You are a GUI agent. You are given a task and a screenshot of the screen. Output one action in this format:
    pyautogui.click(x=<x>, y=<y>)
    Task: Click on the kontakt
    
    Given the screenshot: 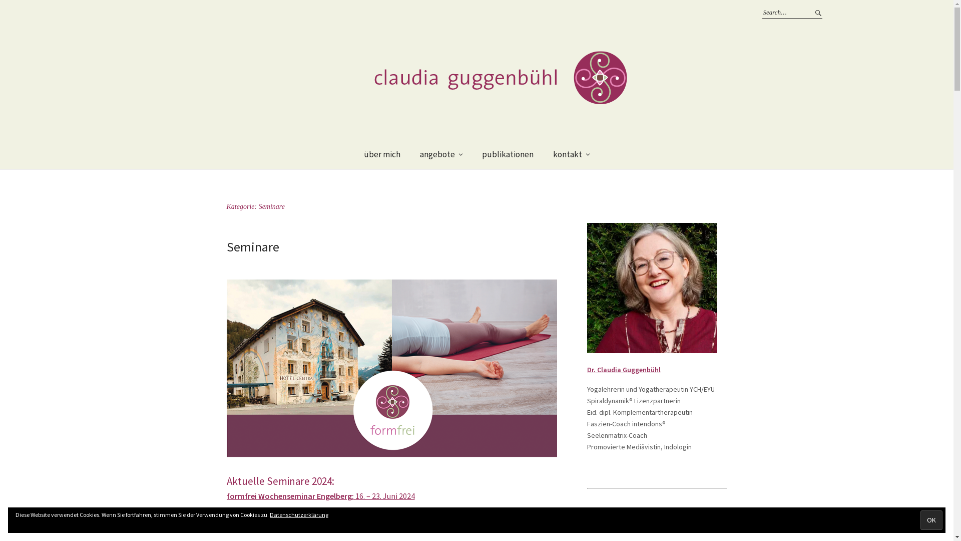 What is the action you would take?
    pyautogui.click(x=572, y=154)
    